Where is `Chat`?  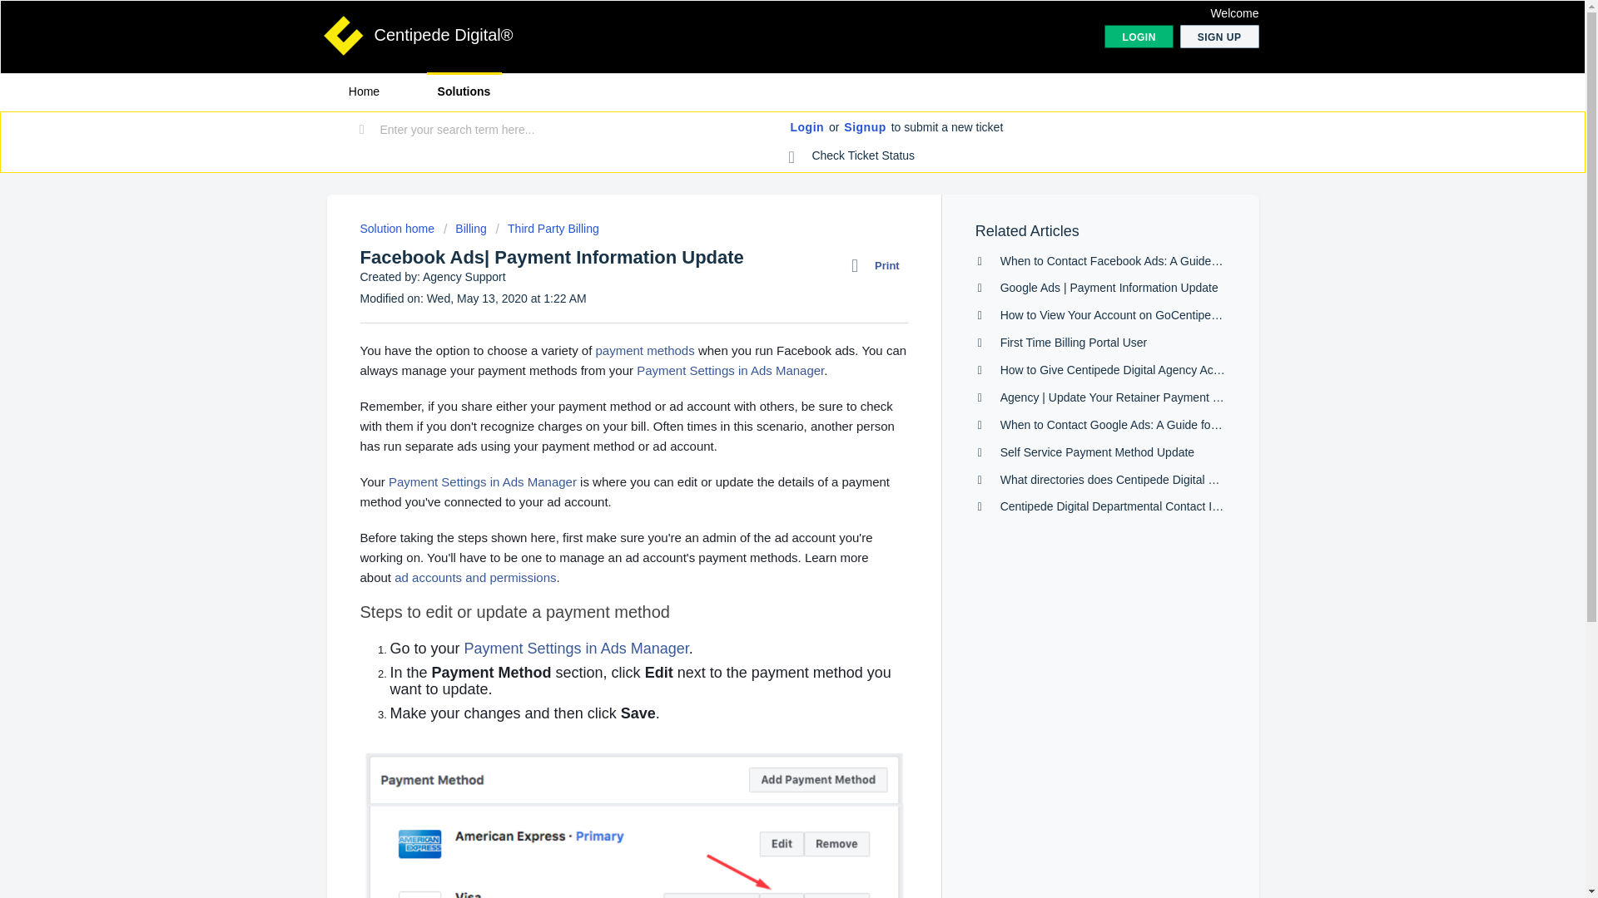 Chat is located at coordinates (1543, 854).